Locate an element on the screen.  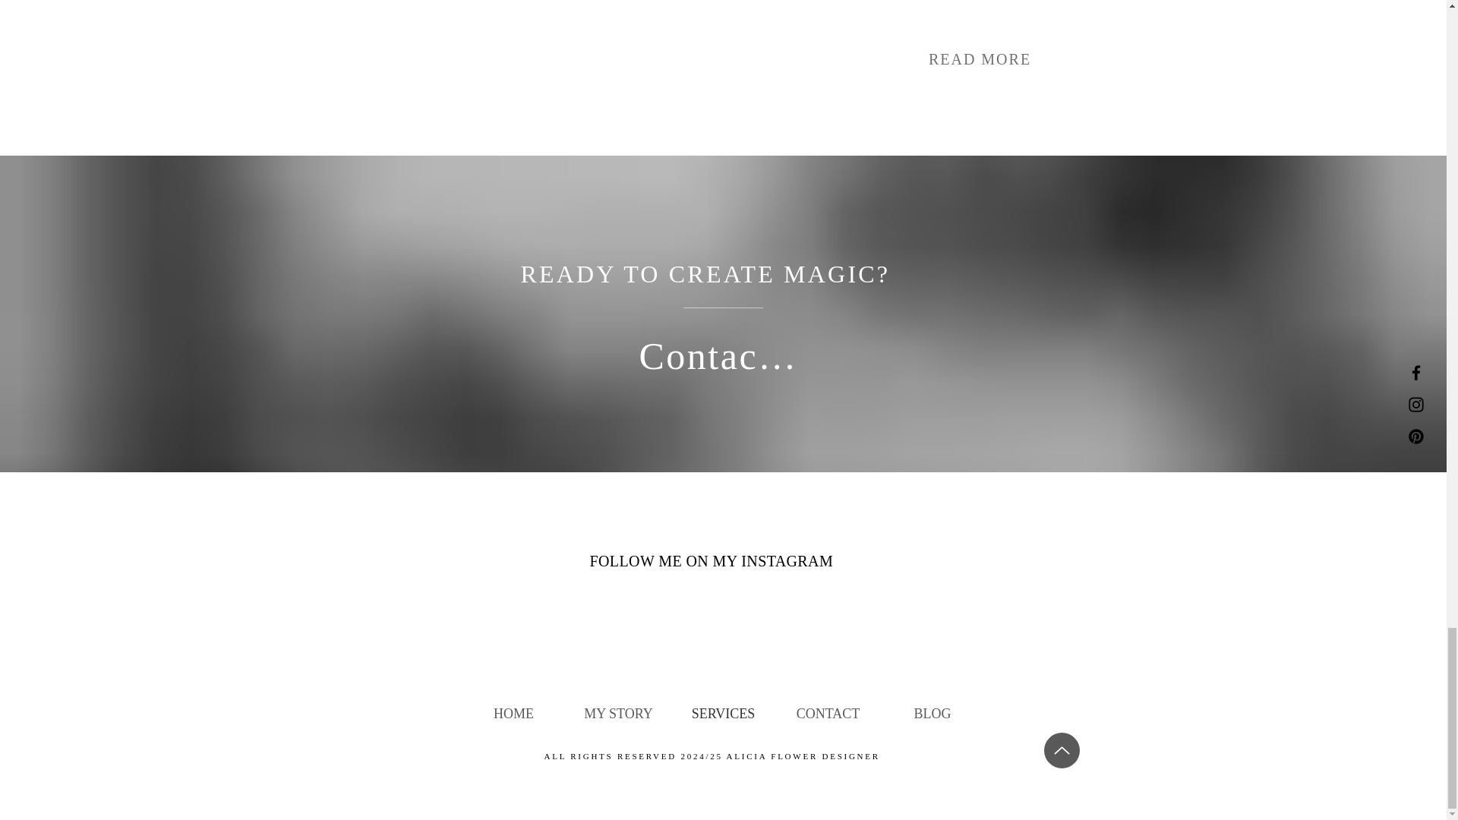
BLOG is located at coordinates (933, 714).